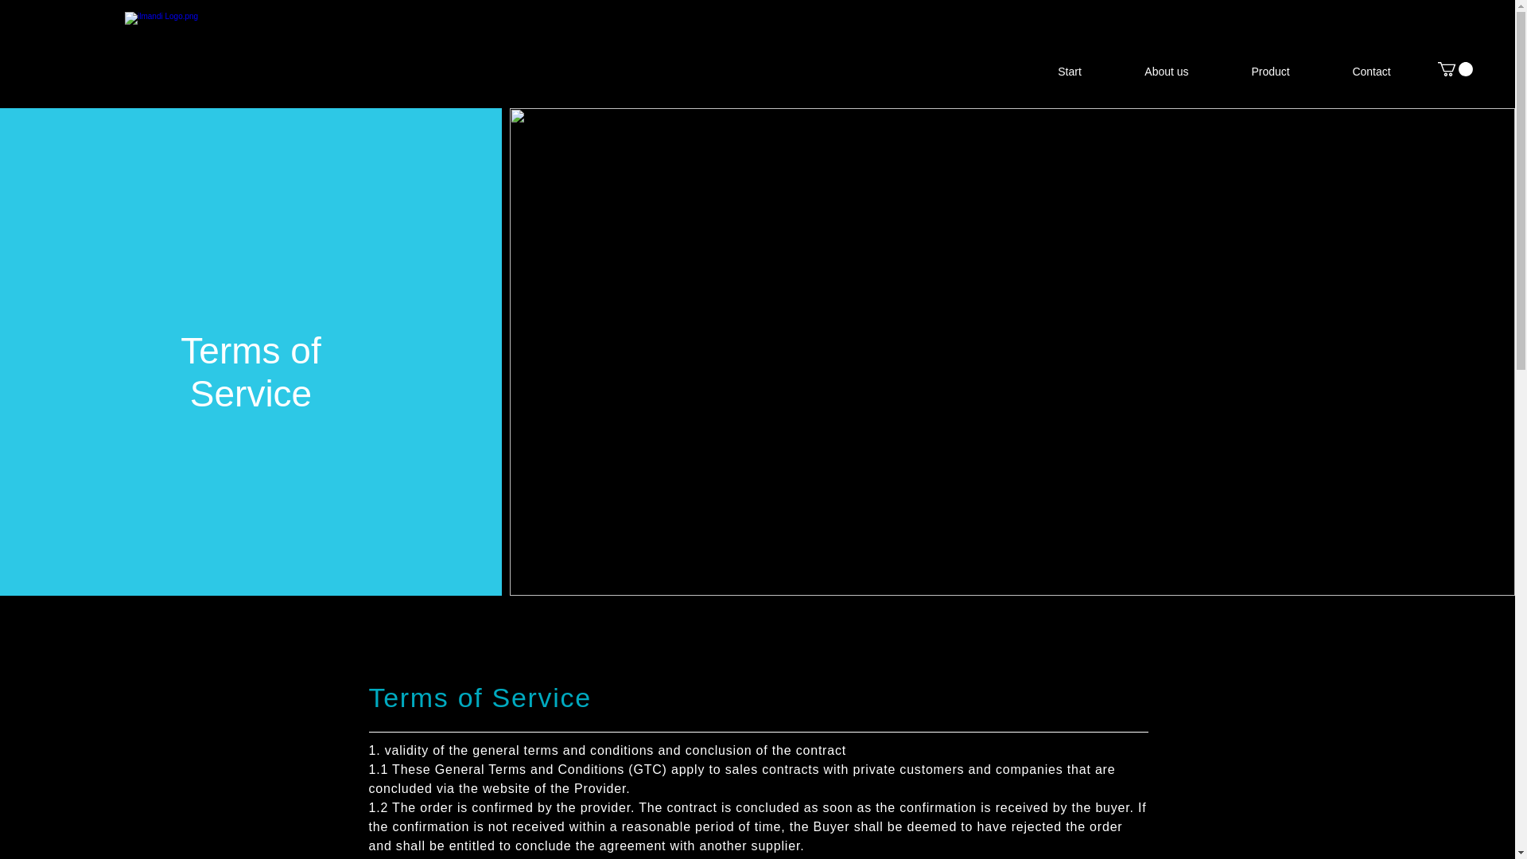 This screenshot has height=859, width=1527. What do you see at coordinates (1069, 71) in the screenshot?
I see `Start` at bounding box center [1069, 71].